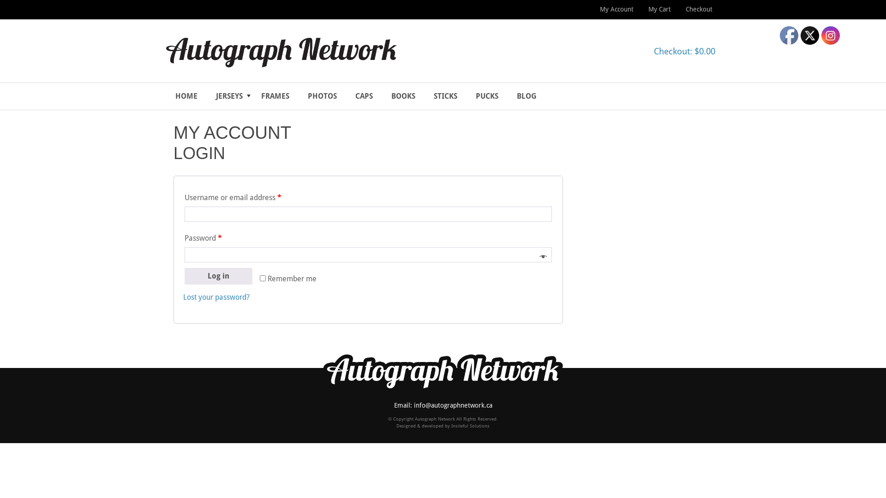  What do you see at coordinates (660, 10) in the screenshot?
I see `My Cart` at bounding box center [660, 10].